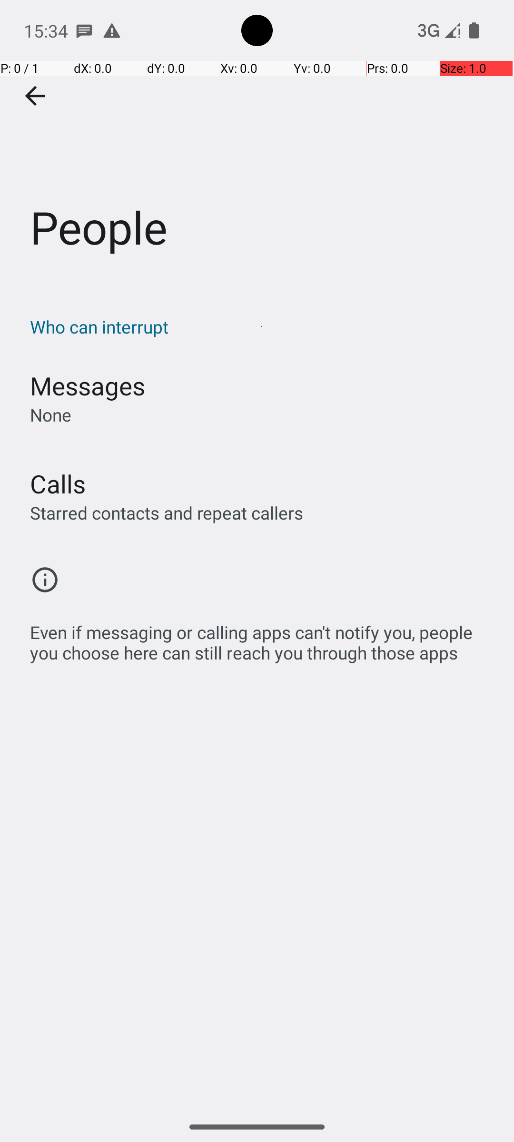 Image resolution: width=514 pixels, height=1142 pixels. What do you see at coordinates (167, 513) in the screenshot?
I see `Starred contacts and repeat callers` at bounding box center [167, 513].